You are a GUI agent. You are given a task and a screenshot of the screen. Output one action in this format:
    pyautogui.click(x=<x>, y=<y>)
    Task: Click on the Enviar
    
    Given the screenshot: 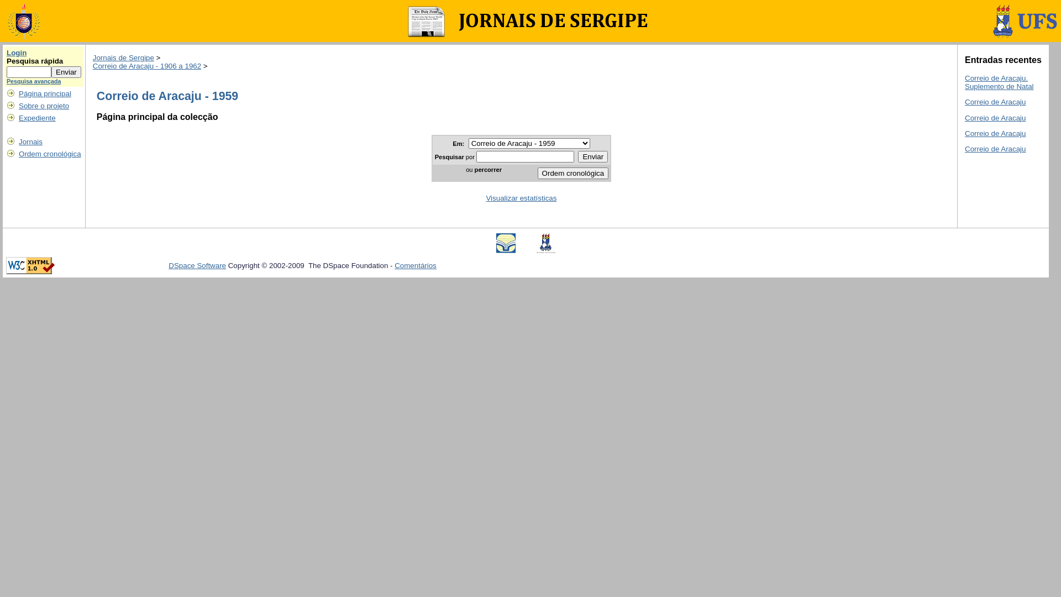 What is the action you would take?
    pyautogui.click(x=66, y=72)
    